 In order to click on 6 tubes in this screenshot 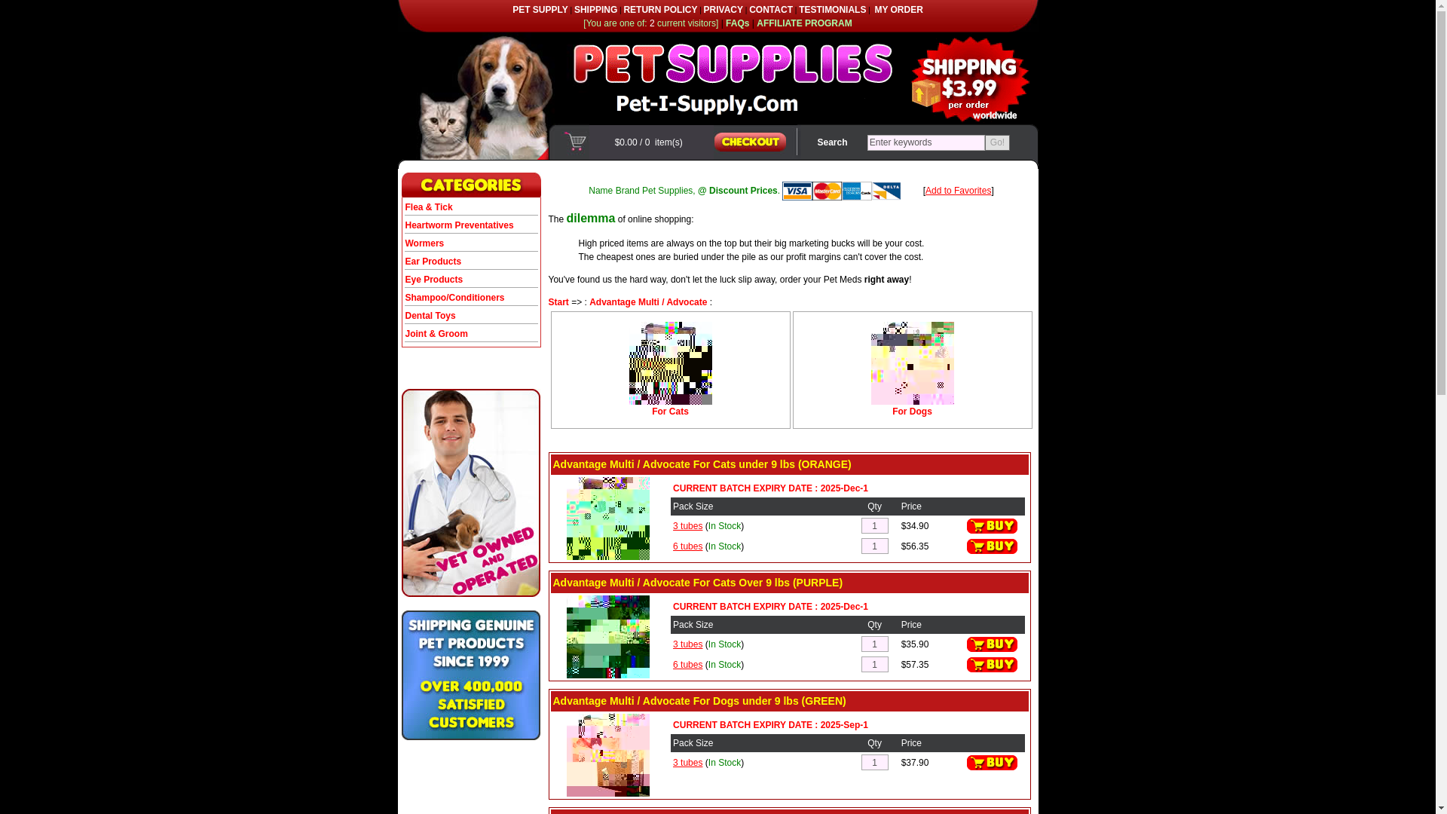, I will do `click(687, 663)`.